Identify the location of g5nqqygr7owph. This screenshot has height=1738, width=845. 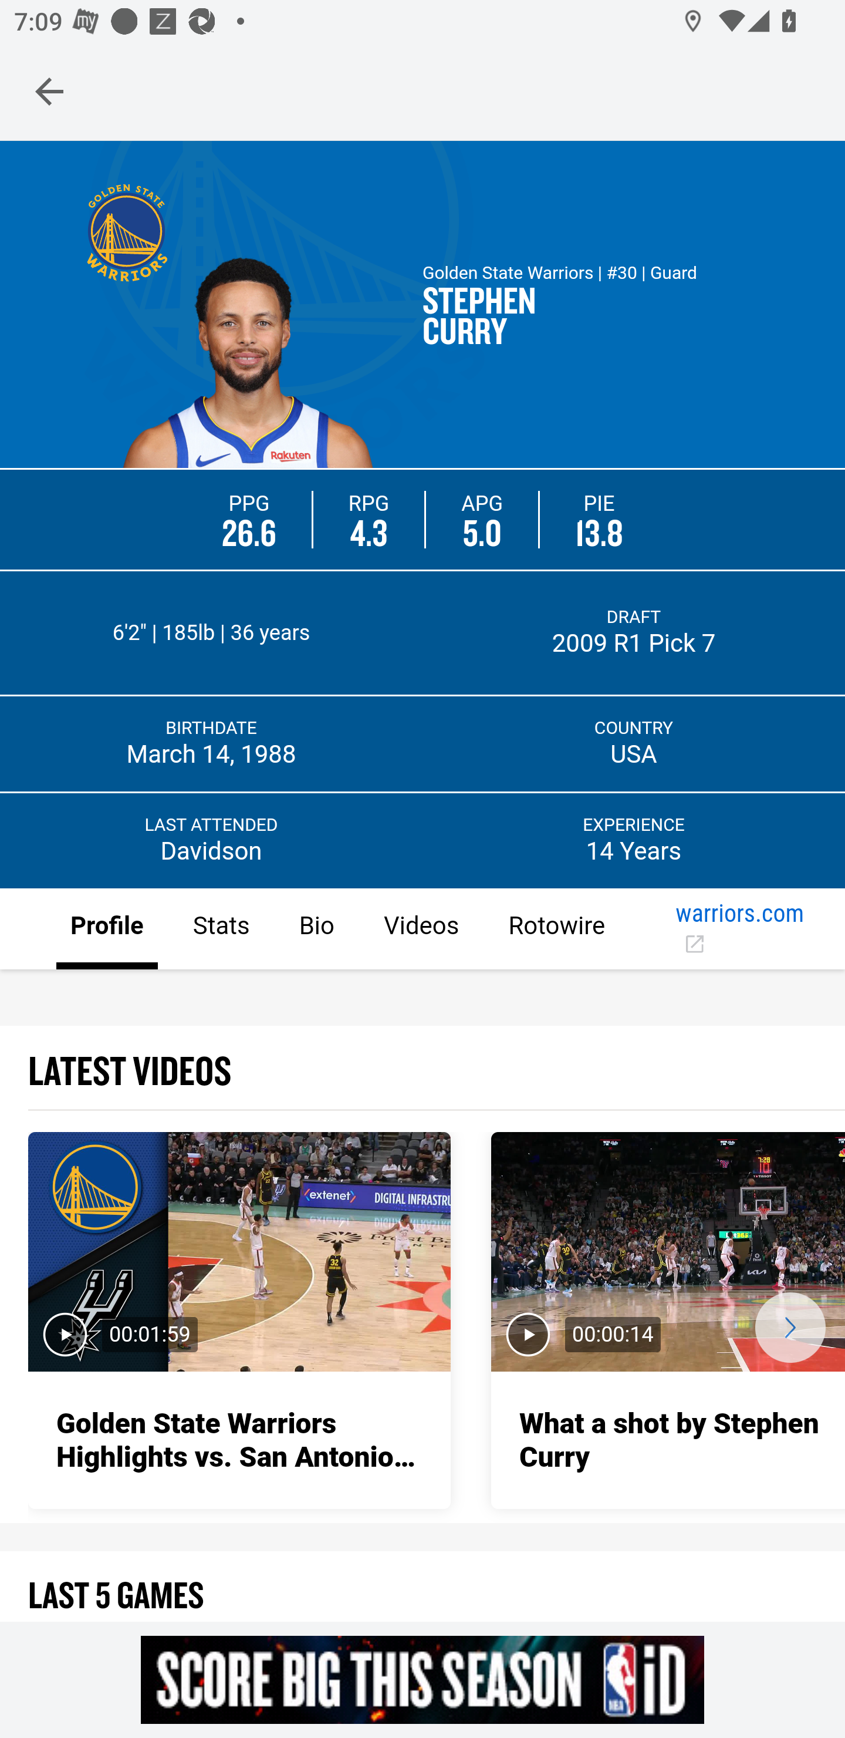
(422, 1679).